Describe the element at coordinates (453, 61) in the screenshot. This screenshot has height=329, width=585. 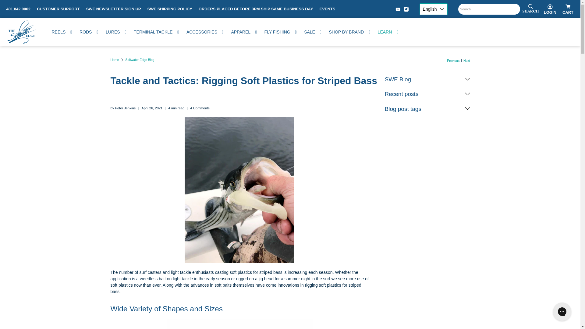
I see `Previous` at that location.